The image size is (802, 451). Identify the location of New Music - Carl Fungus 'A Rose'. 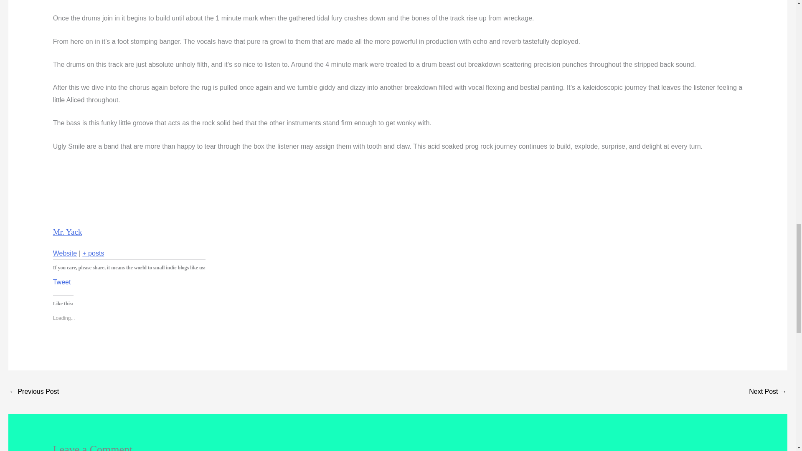
(33, 392).